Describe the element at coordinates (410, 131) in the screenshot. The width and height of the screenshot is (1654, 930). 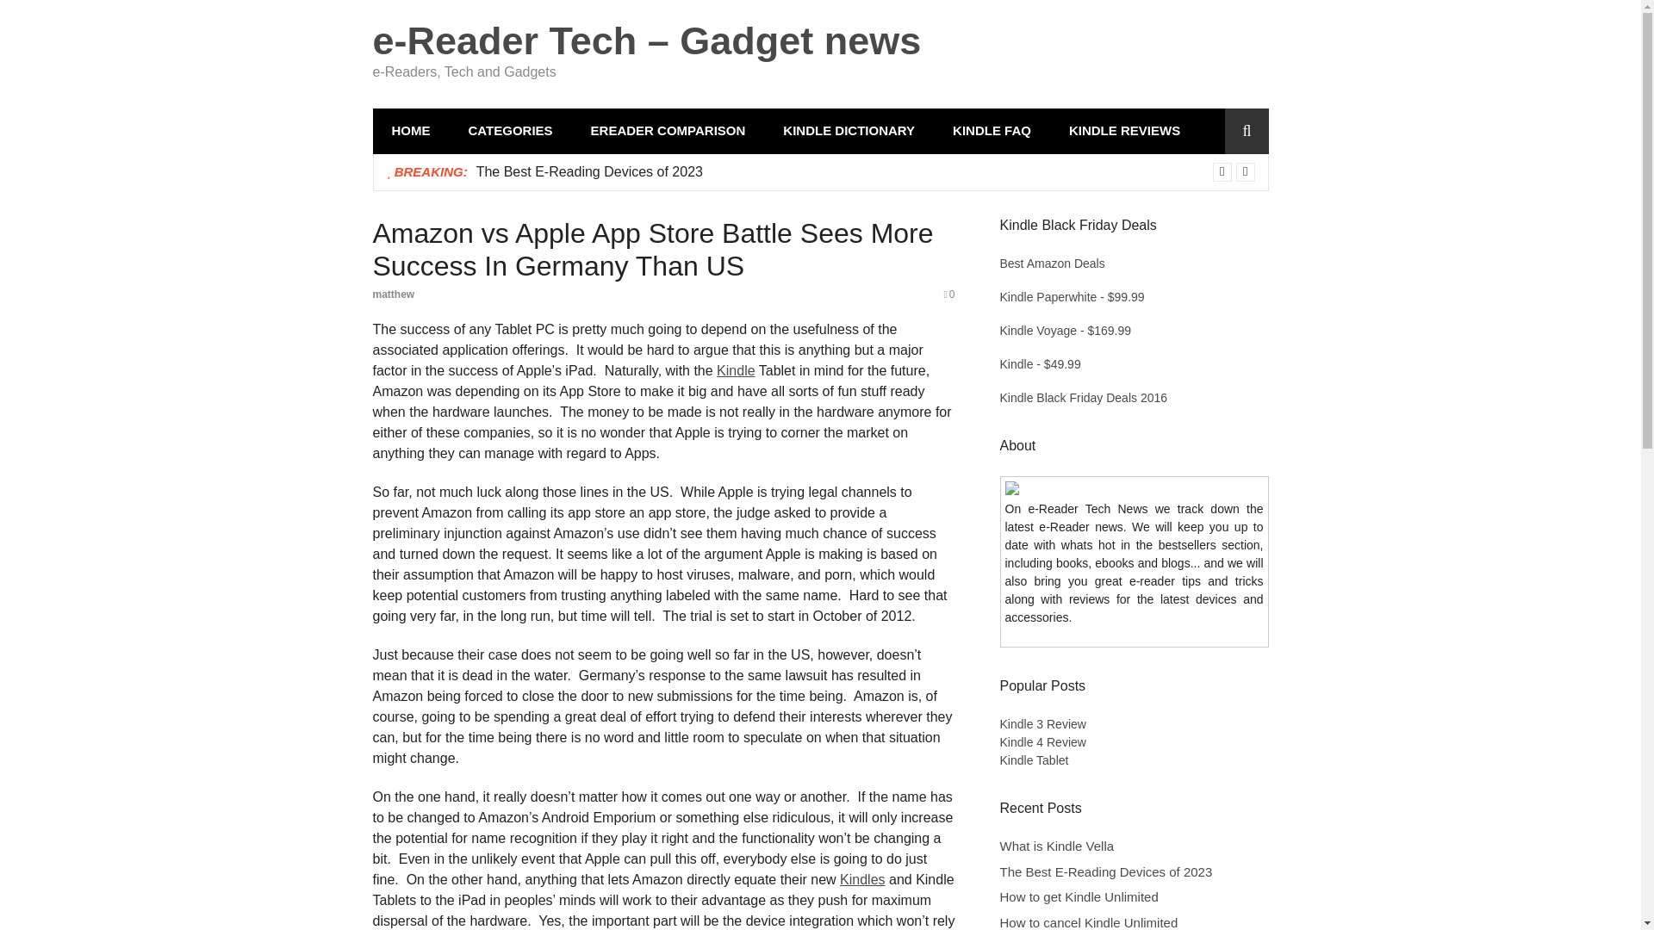
I see `HOME` at that location.